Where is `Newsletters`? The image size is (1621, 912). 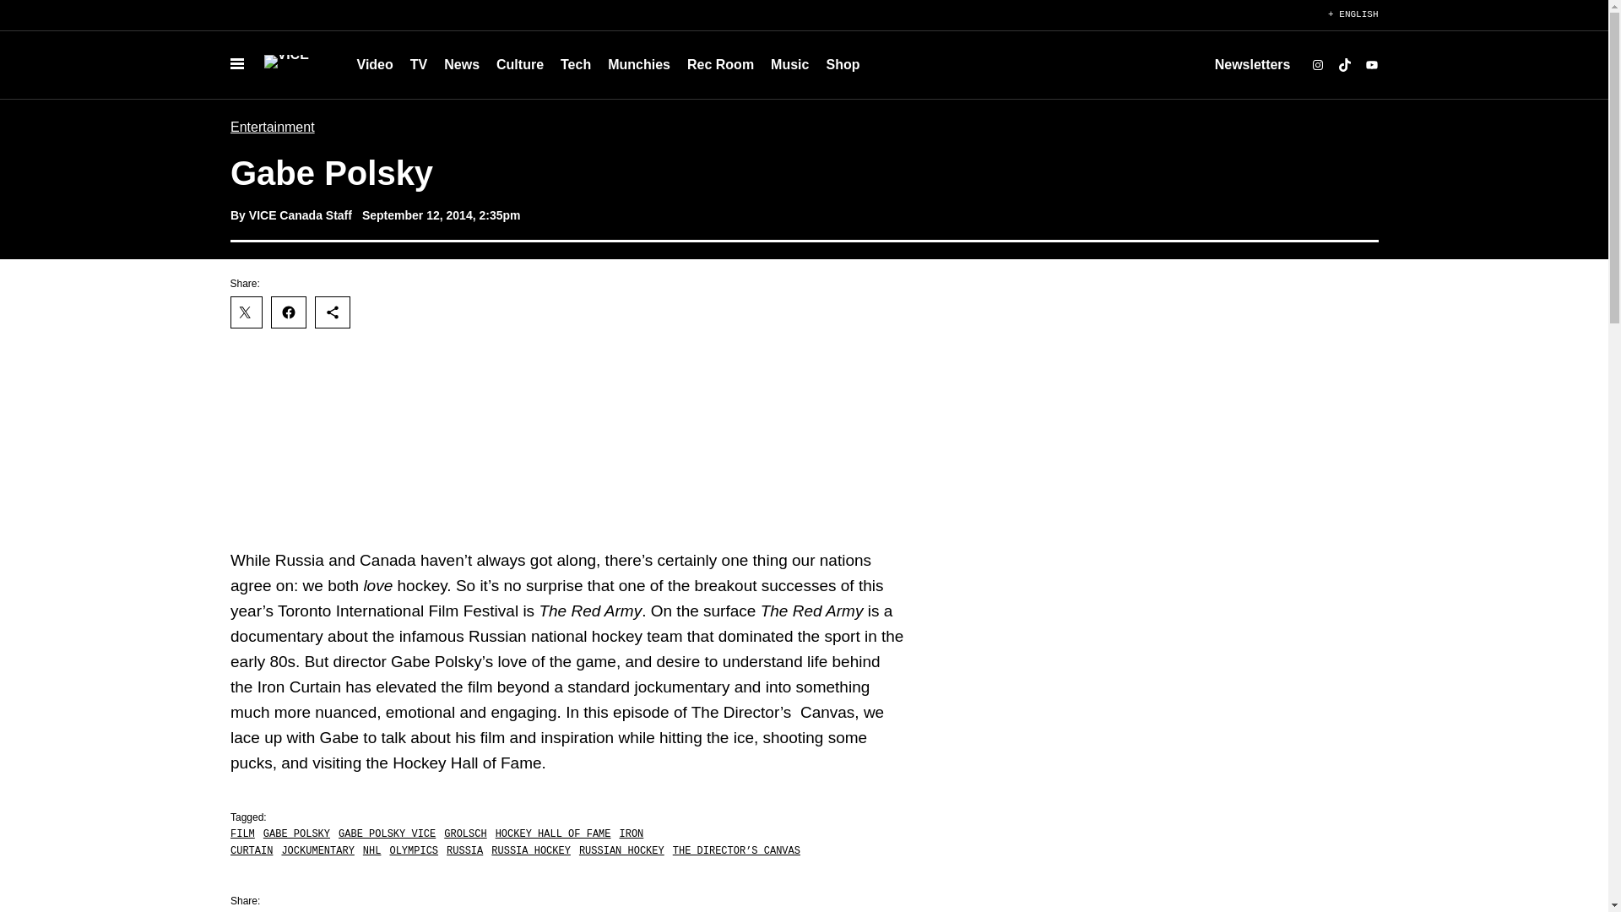
Newsletters is located at coordinates (1252, 64).